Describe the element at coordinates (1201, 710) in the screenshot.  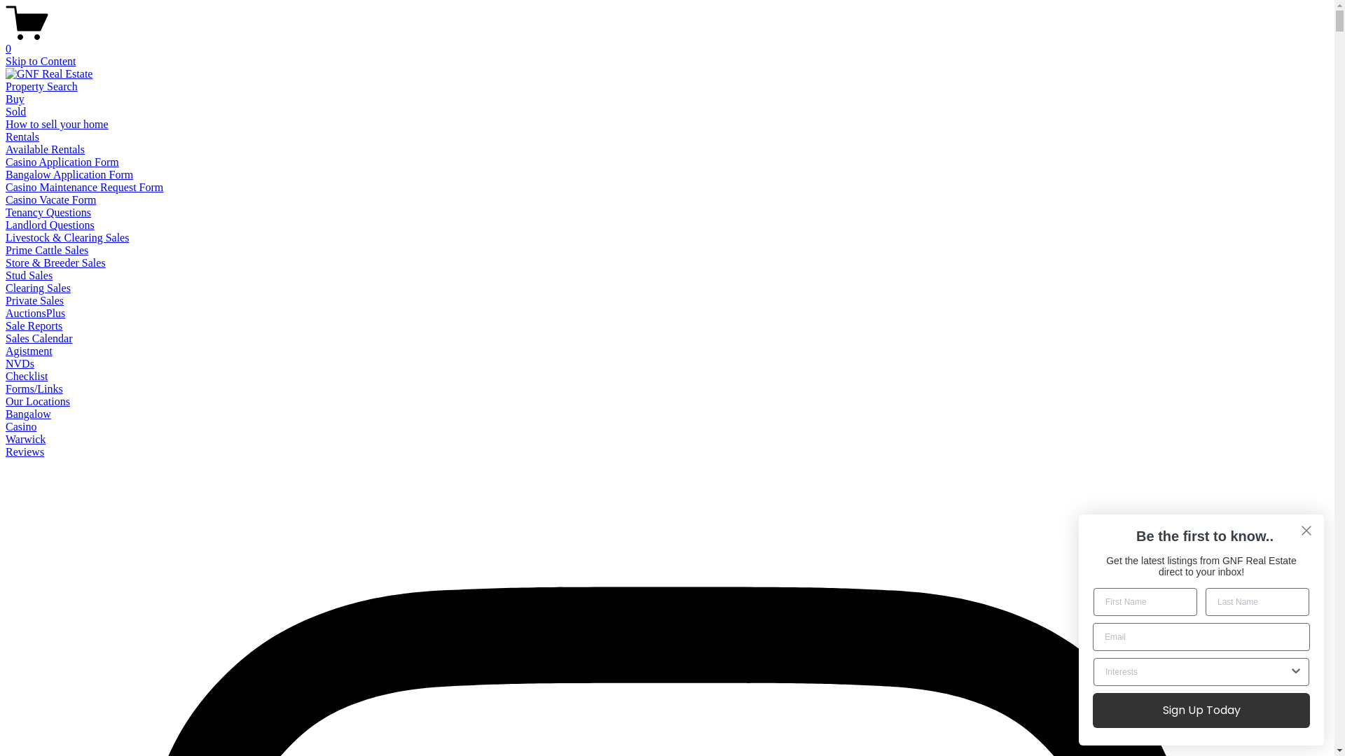
I see `Sign Up Today` at that location.